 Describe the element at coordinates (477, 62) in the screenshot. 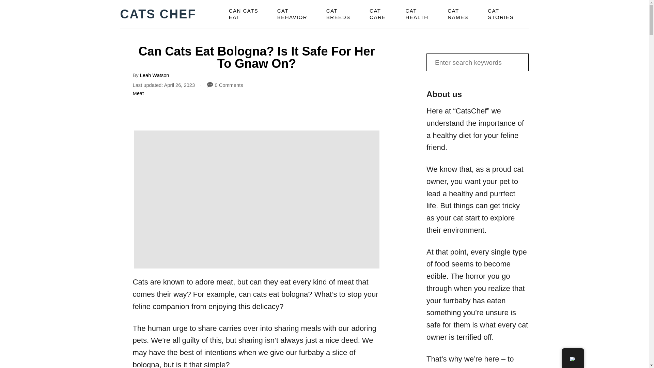

I see `Search for:` at that location.